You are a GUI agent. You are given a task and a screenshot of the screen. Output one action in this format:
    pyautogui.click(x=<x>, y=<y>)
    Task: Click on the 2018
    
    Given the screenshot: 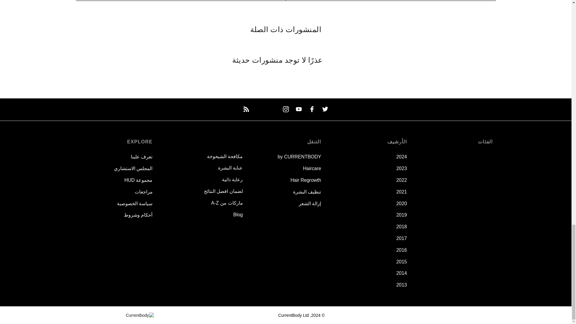 What is the action you would take?
    pyautogui.click(x=401, y=226)
    